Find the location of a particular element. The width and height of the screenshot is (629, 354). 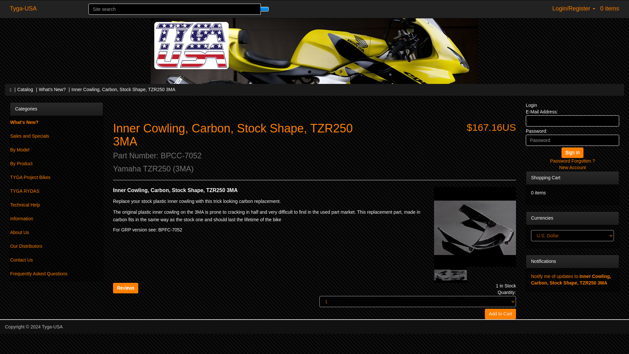

Inner Cowling, Carbon, Stock Shape, TZR250 3MA is located at coordinates (123, 89).